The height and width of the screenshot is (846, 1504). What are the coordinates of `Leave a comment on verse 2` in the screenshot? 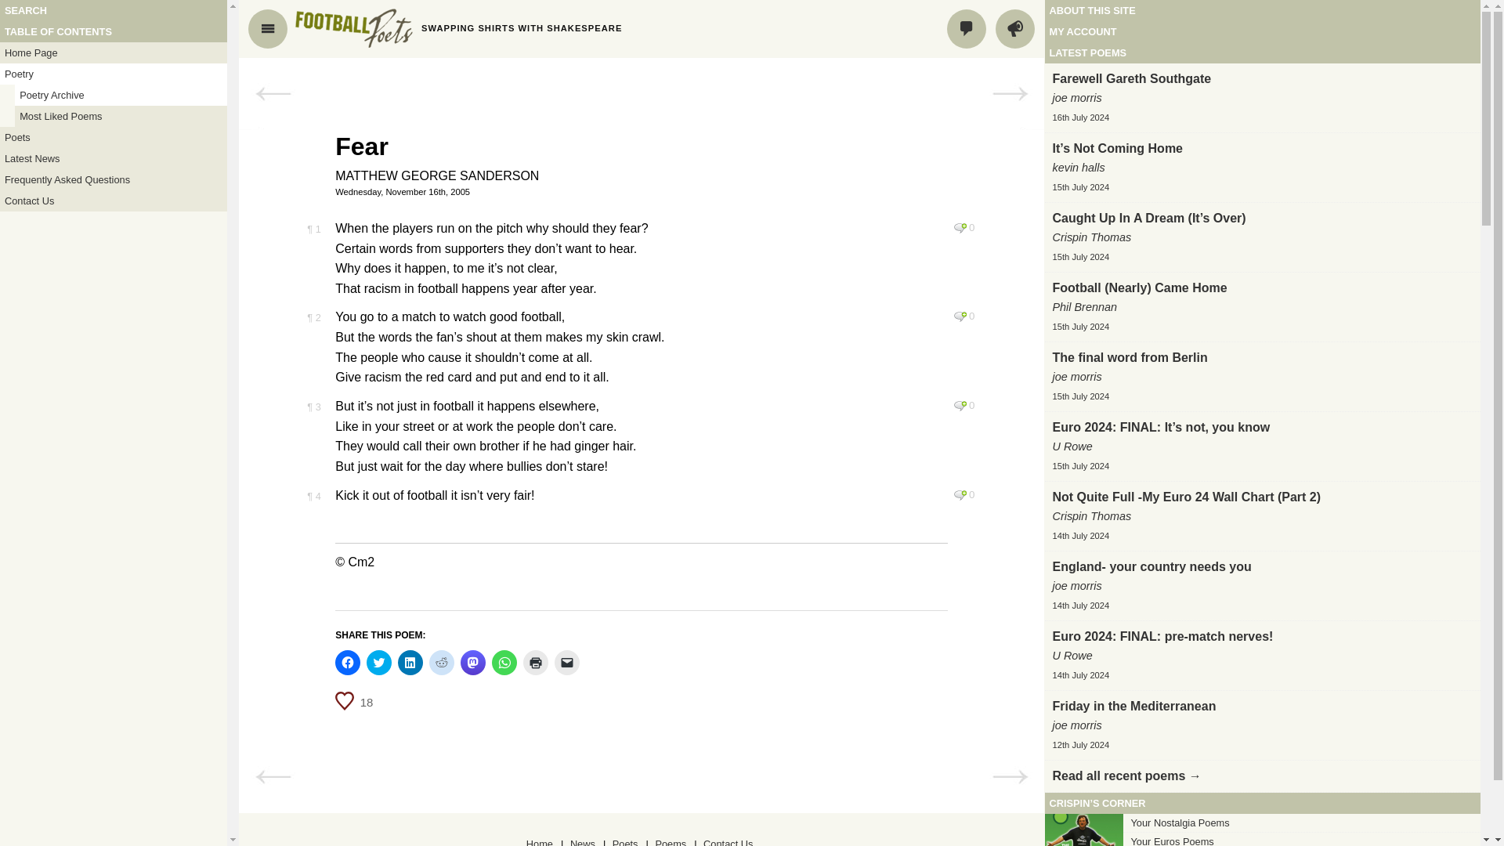 It's located at (960, 316).